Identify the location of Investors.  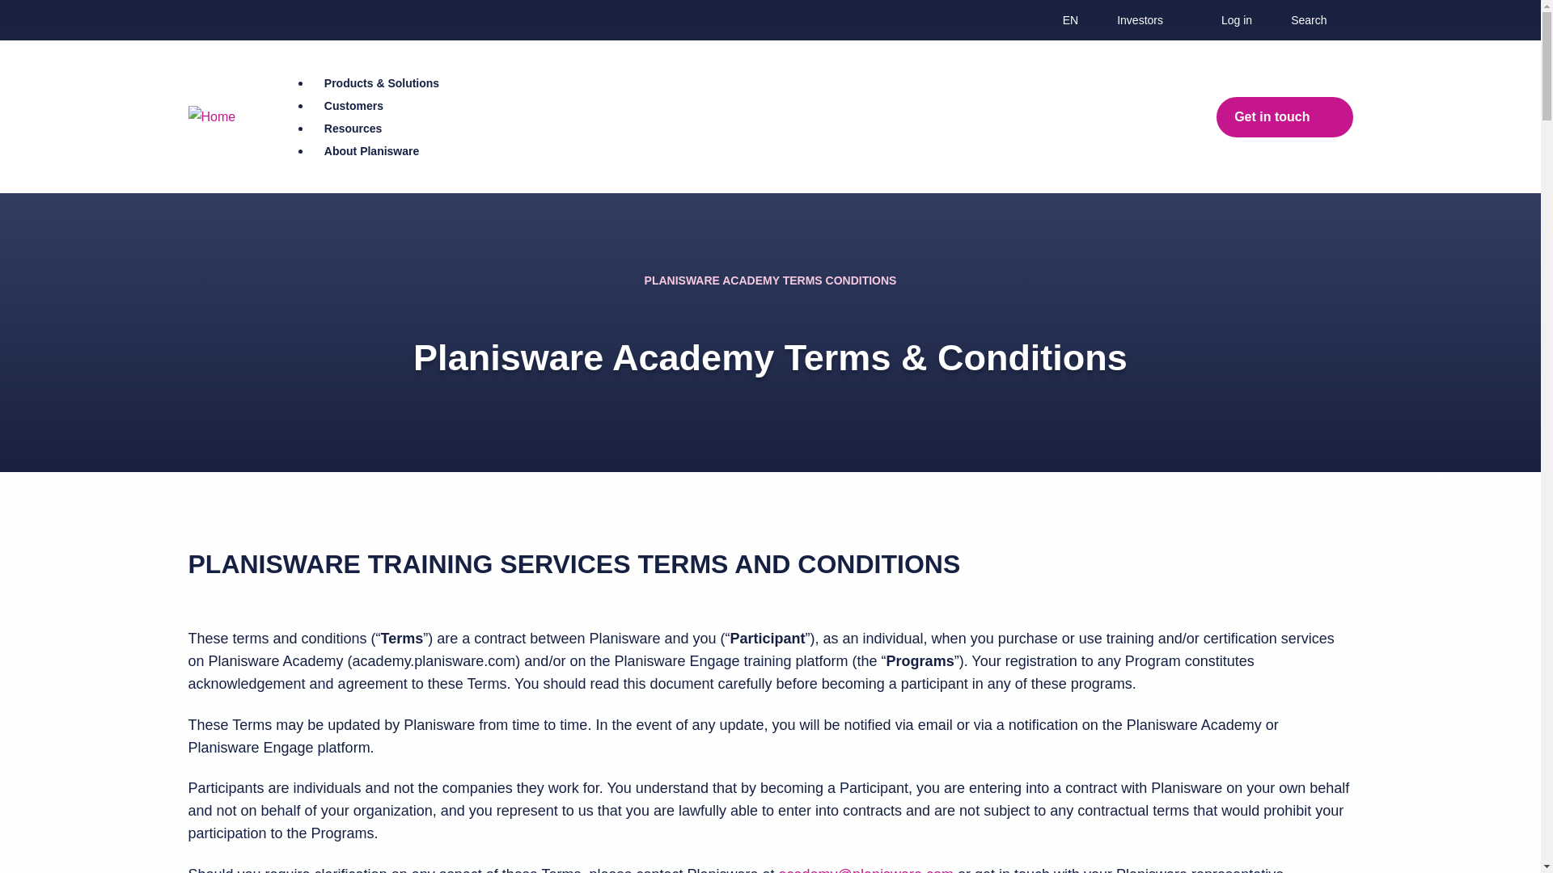
(1147, 19).